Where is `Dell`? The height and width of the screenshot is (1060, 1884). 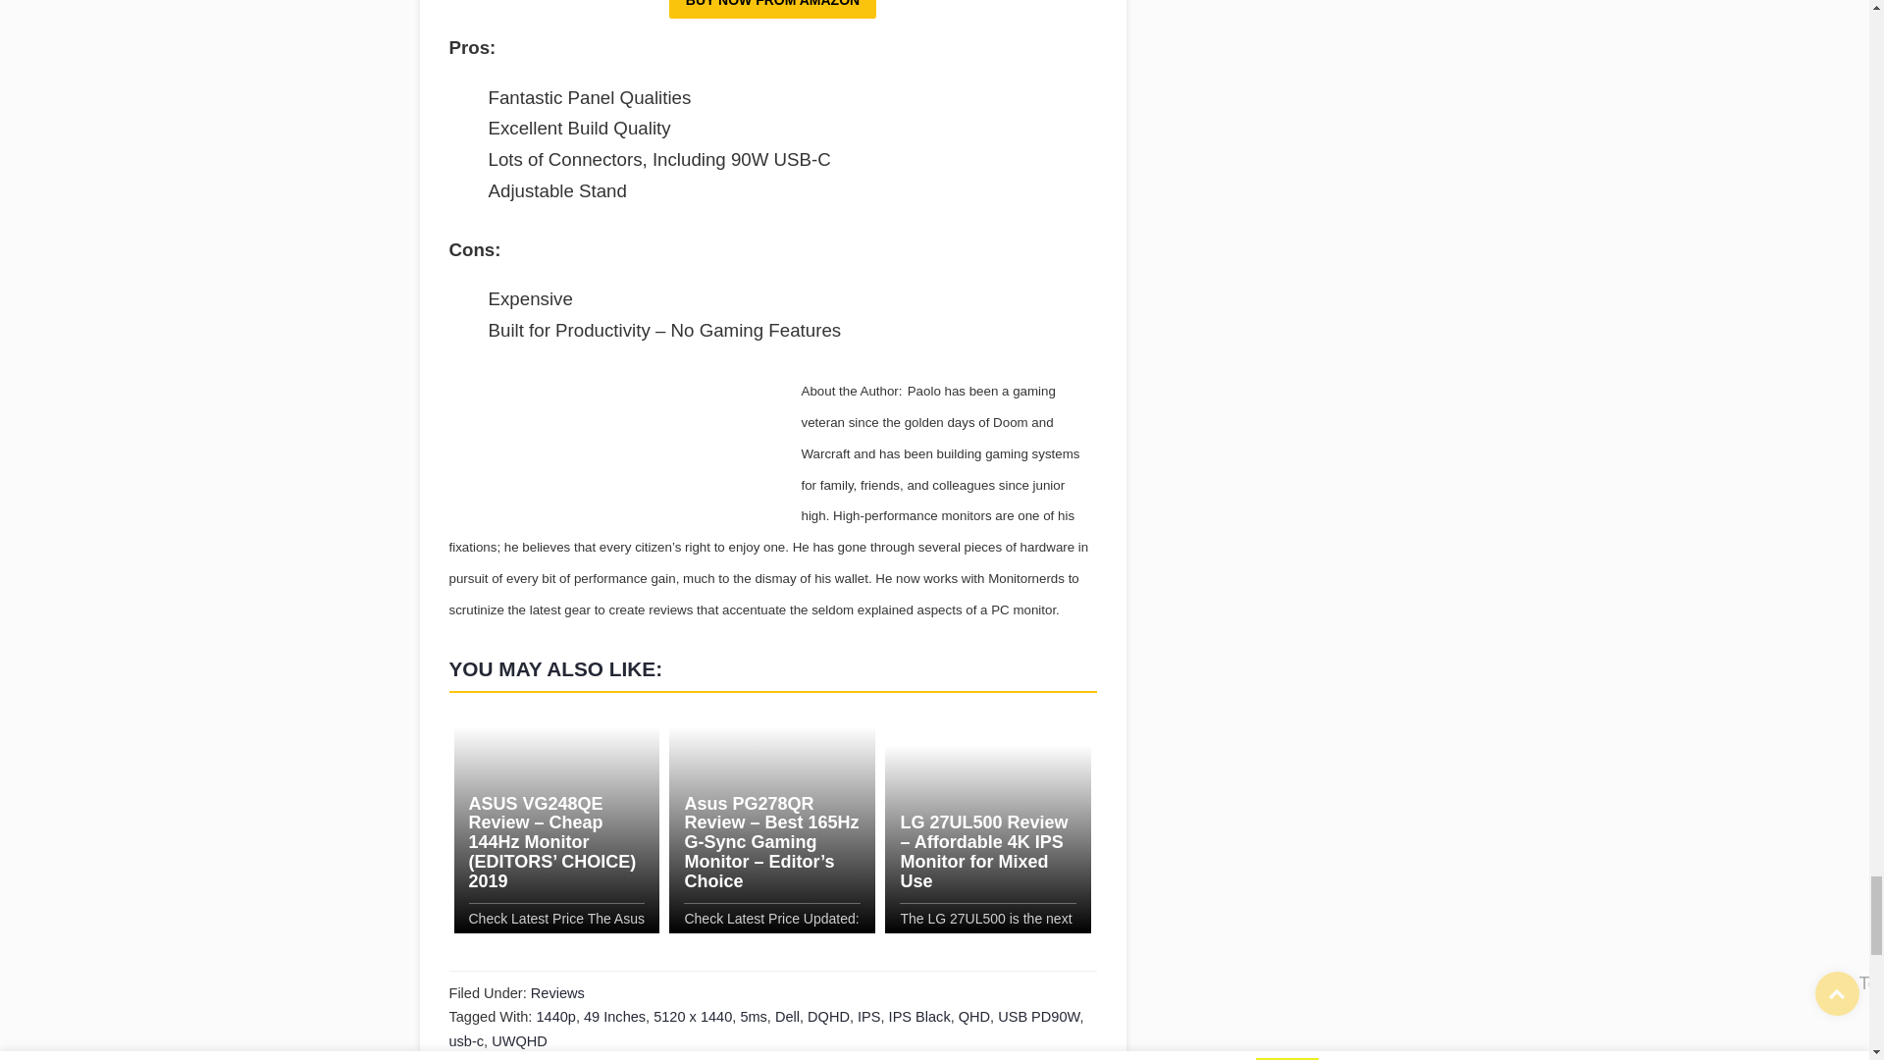
Dell is located at coordinates (787, 1017).